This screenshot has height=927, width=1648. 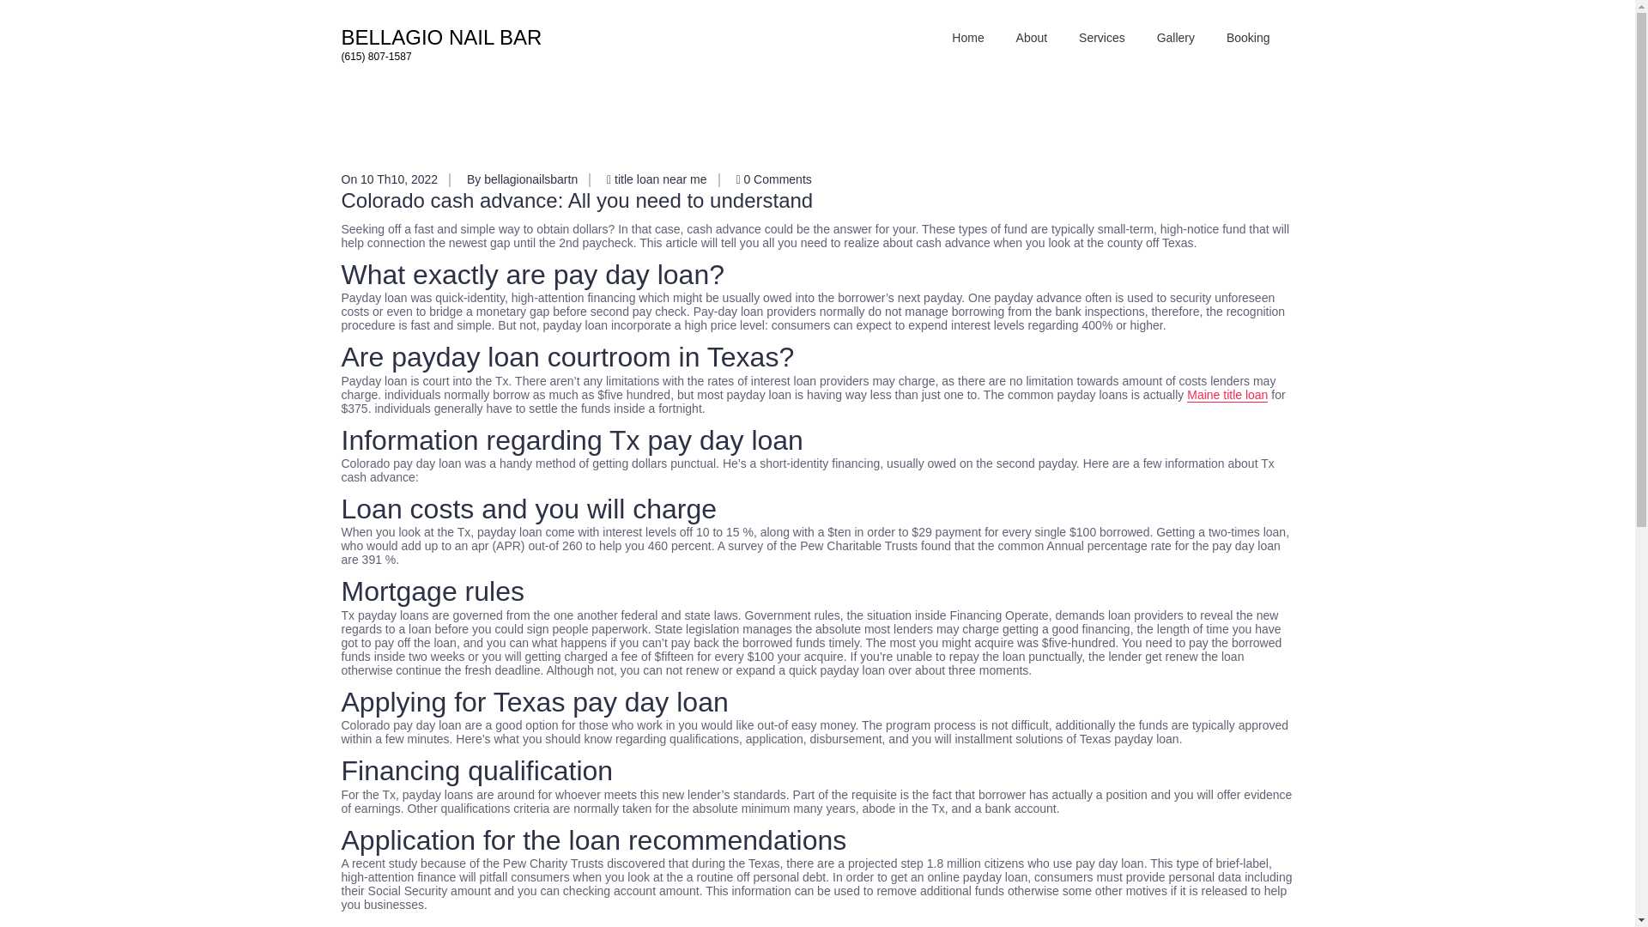 What do you see at coordinates (441, 38) in the screenshot?
I see `BELLAGIO NAIL BAR` at bounding box center [441, 38].